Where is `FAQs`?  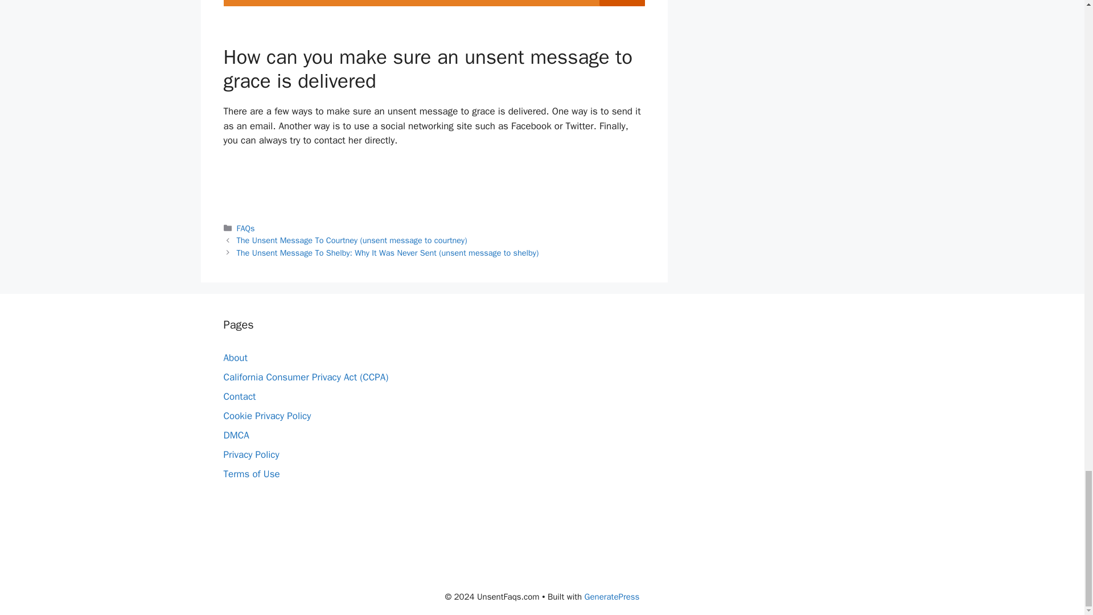 FAQs is located at coordinates (246, 228).